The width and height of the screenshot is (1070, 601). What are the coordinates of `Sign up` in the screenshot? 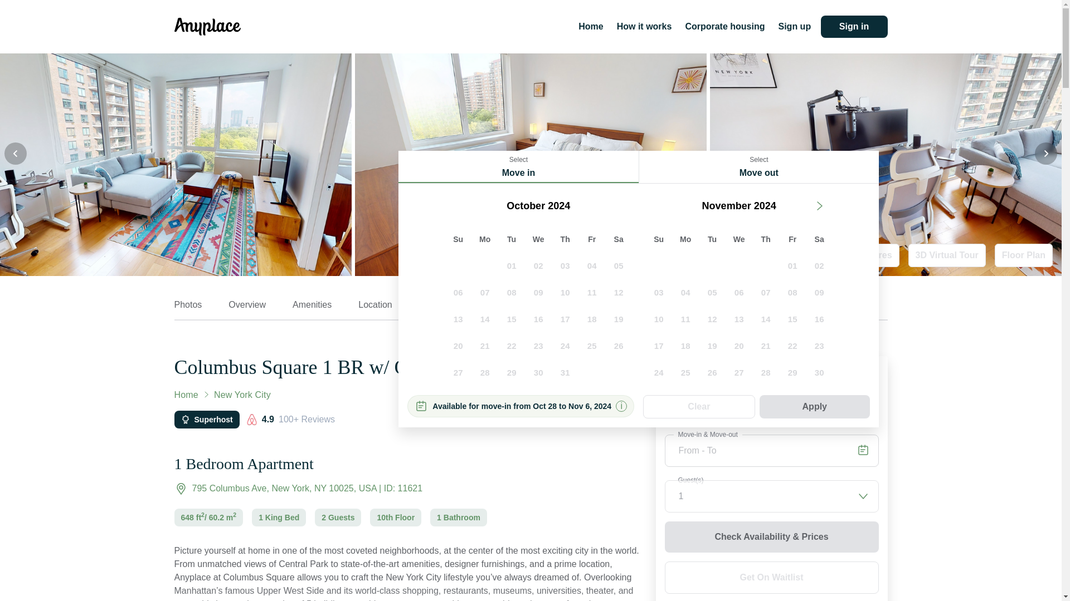 It's located at (794, 26).